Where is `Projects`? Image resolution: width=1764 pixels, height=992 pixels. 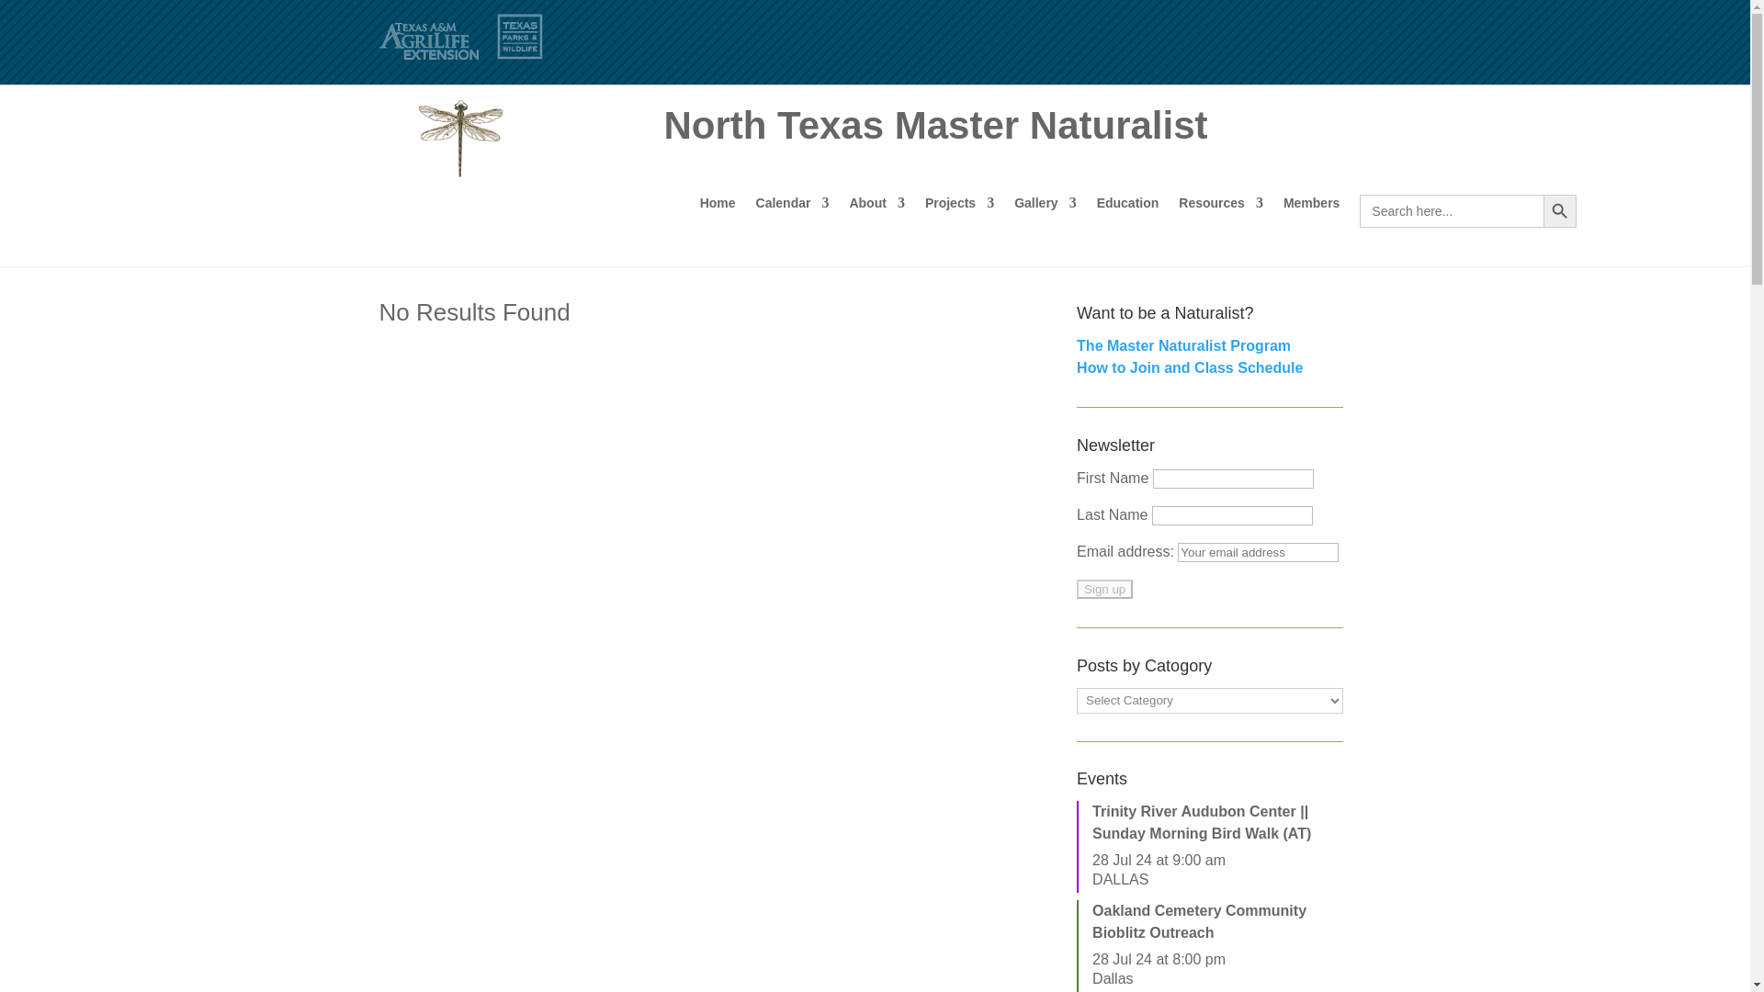 Projects is located at coordinates (959, 211).